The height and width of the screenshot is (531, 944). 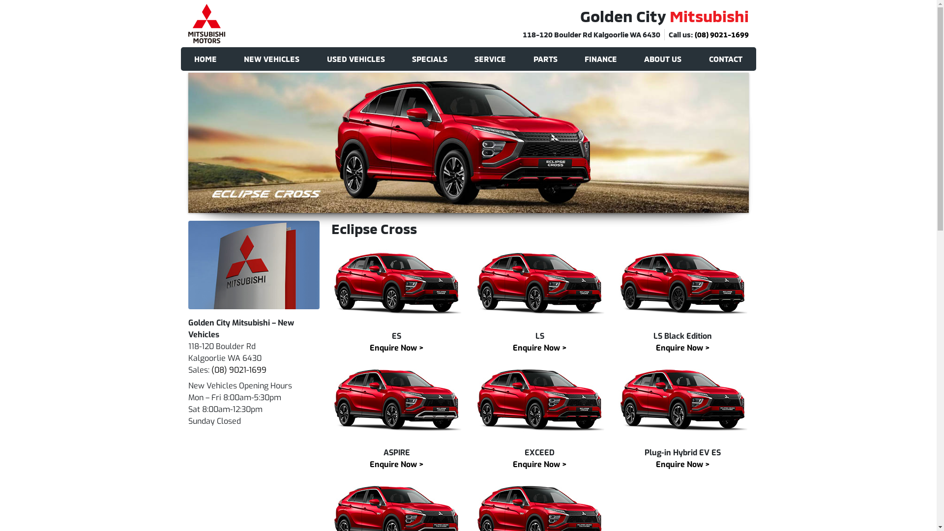 What do you see at coordinates (540, 348) in the screenshot?
I see `Enquire Now >` at bounding box center [540, 348].